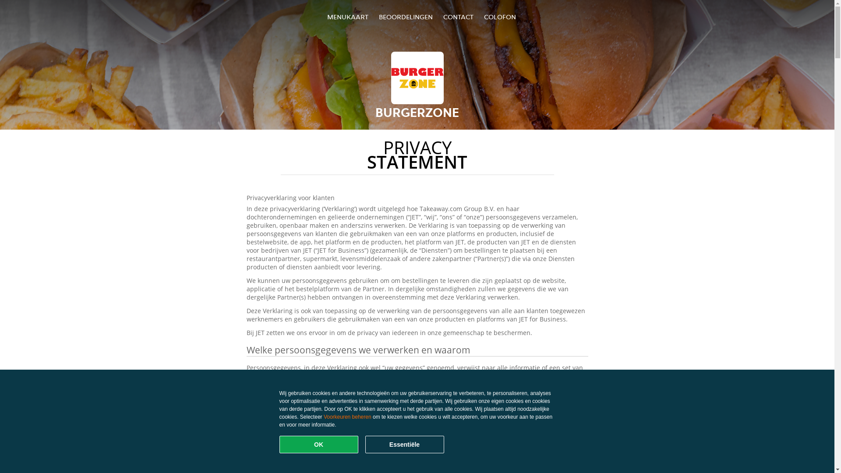 The height and width of the screenshot is (473, 841). What do you see at coordinates (500, 17) in the screenshot?
I see `COLOFON` at bounding box center [500, 17].